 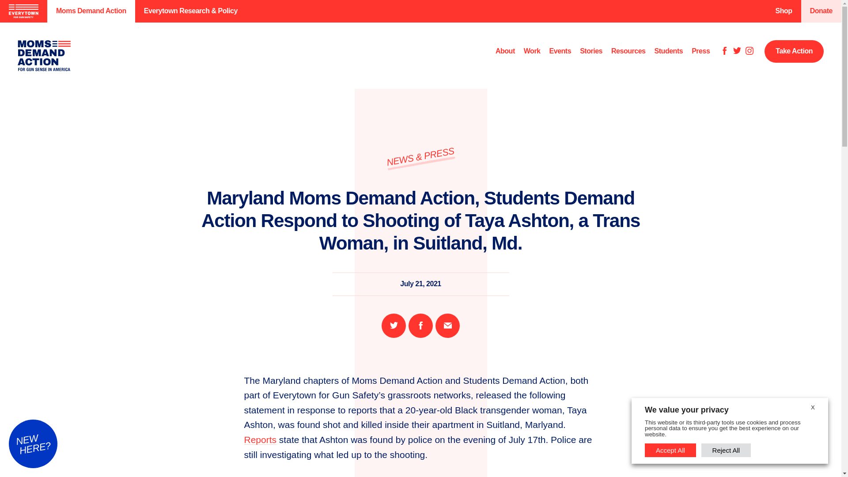 What do you see at coordinates (794, 51) in the screenshot?
I see `Take Action` at bounding box center [794, 51].